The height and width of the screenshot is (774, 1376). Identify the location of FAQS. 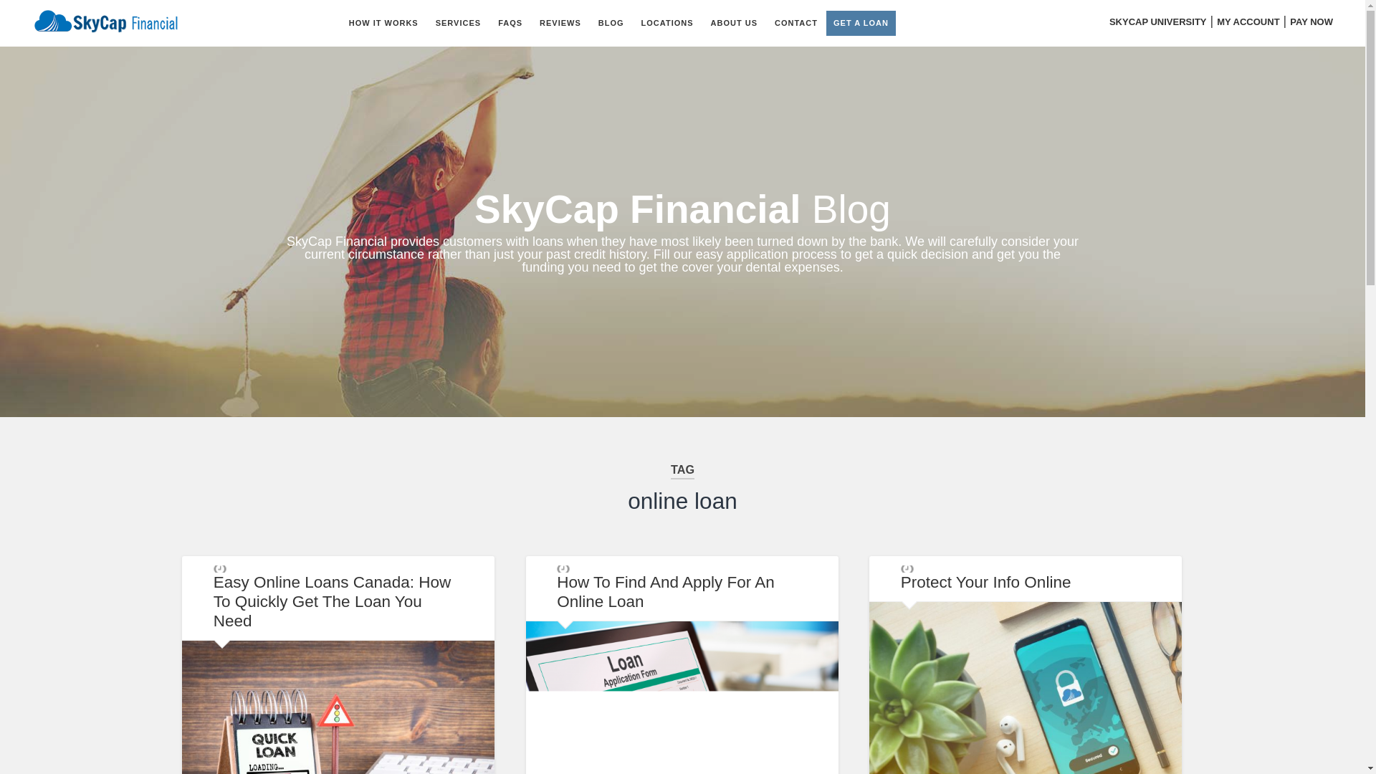
(510, 23).